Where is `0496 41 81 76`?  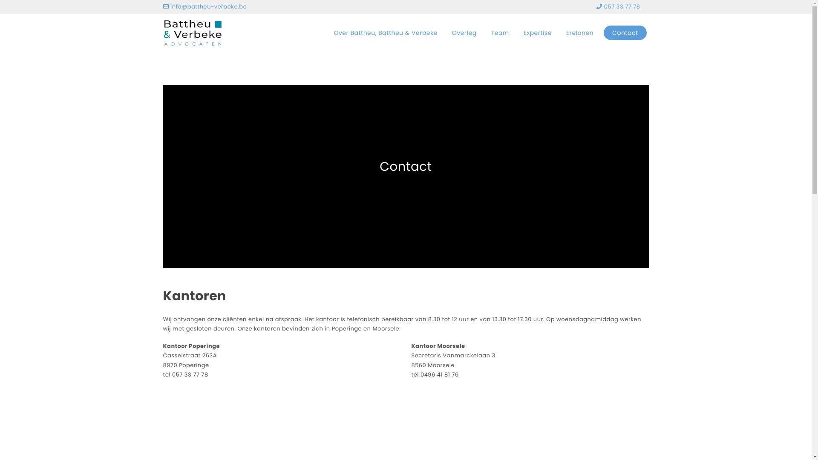
0496 41 81 76 is located at coordinates (440, 375).